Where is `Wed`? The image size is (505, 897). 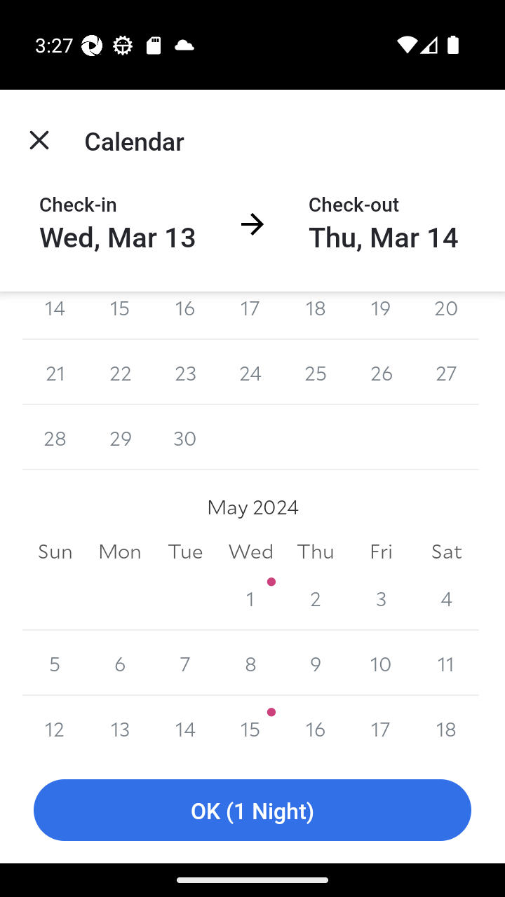 Wed is located at coordinates (250, 551).